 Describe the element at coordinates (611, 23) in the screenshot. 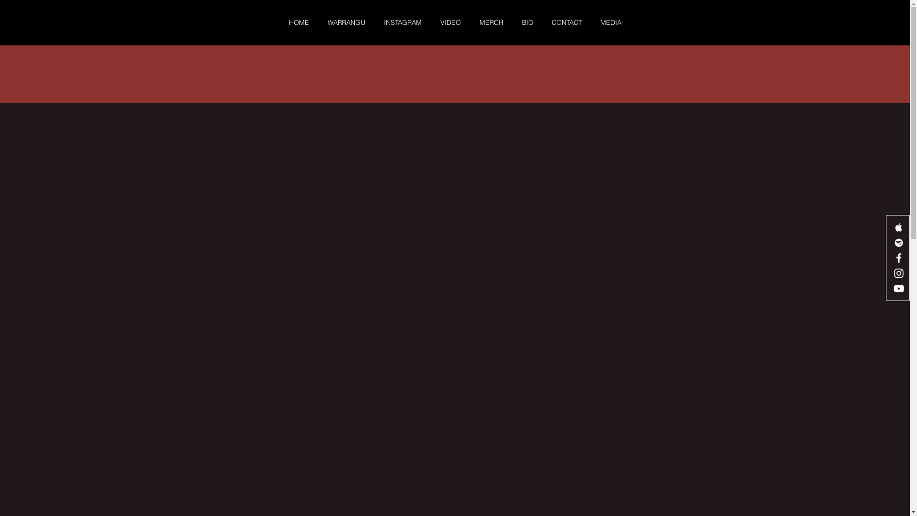

I see `MEDIA` at that location.